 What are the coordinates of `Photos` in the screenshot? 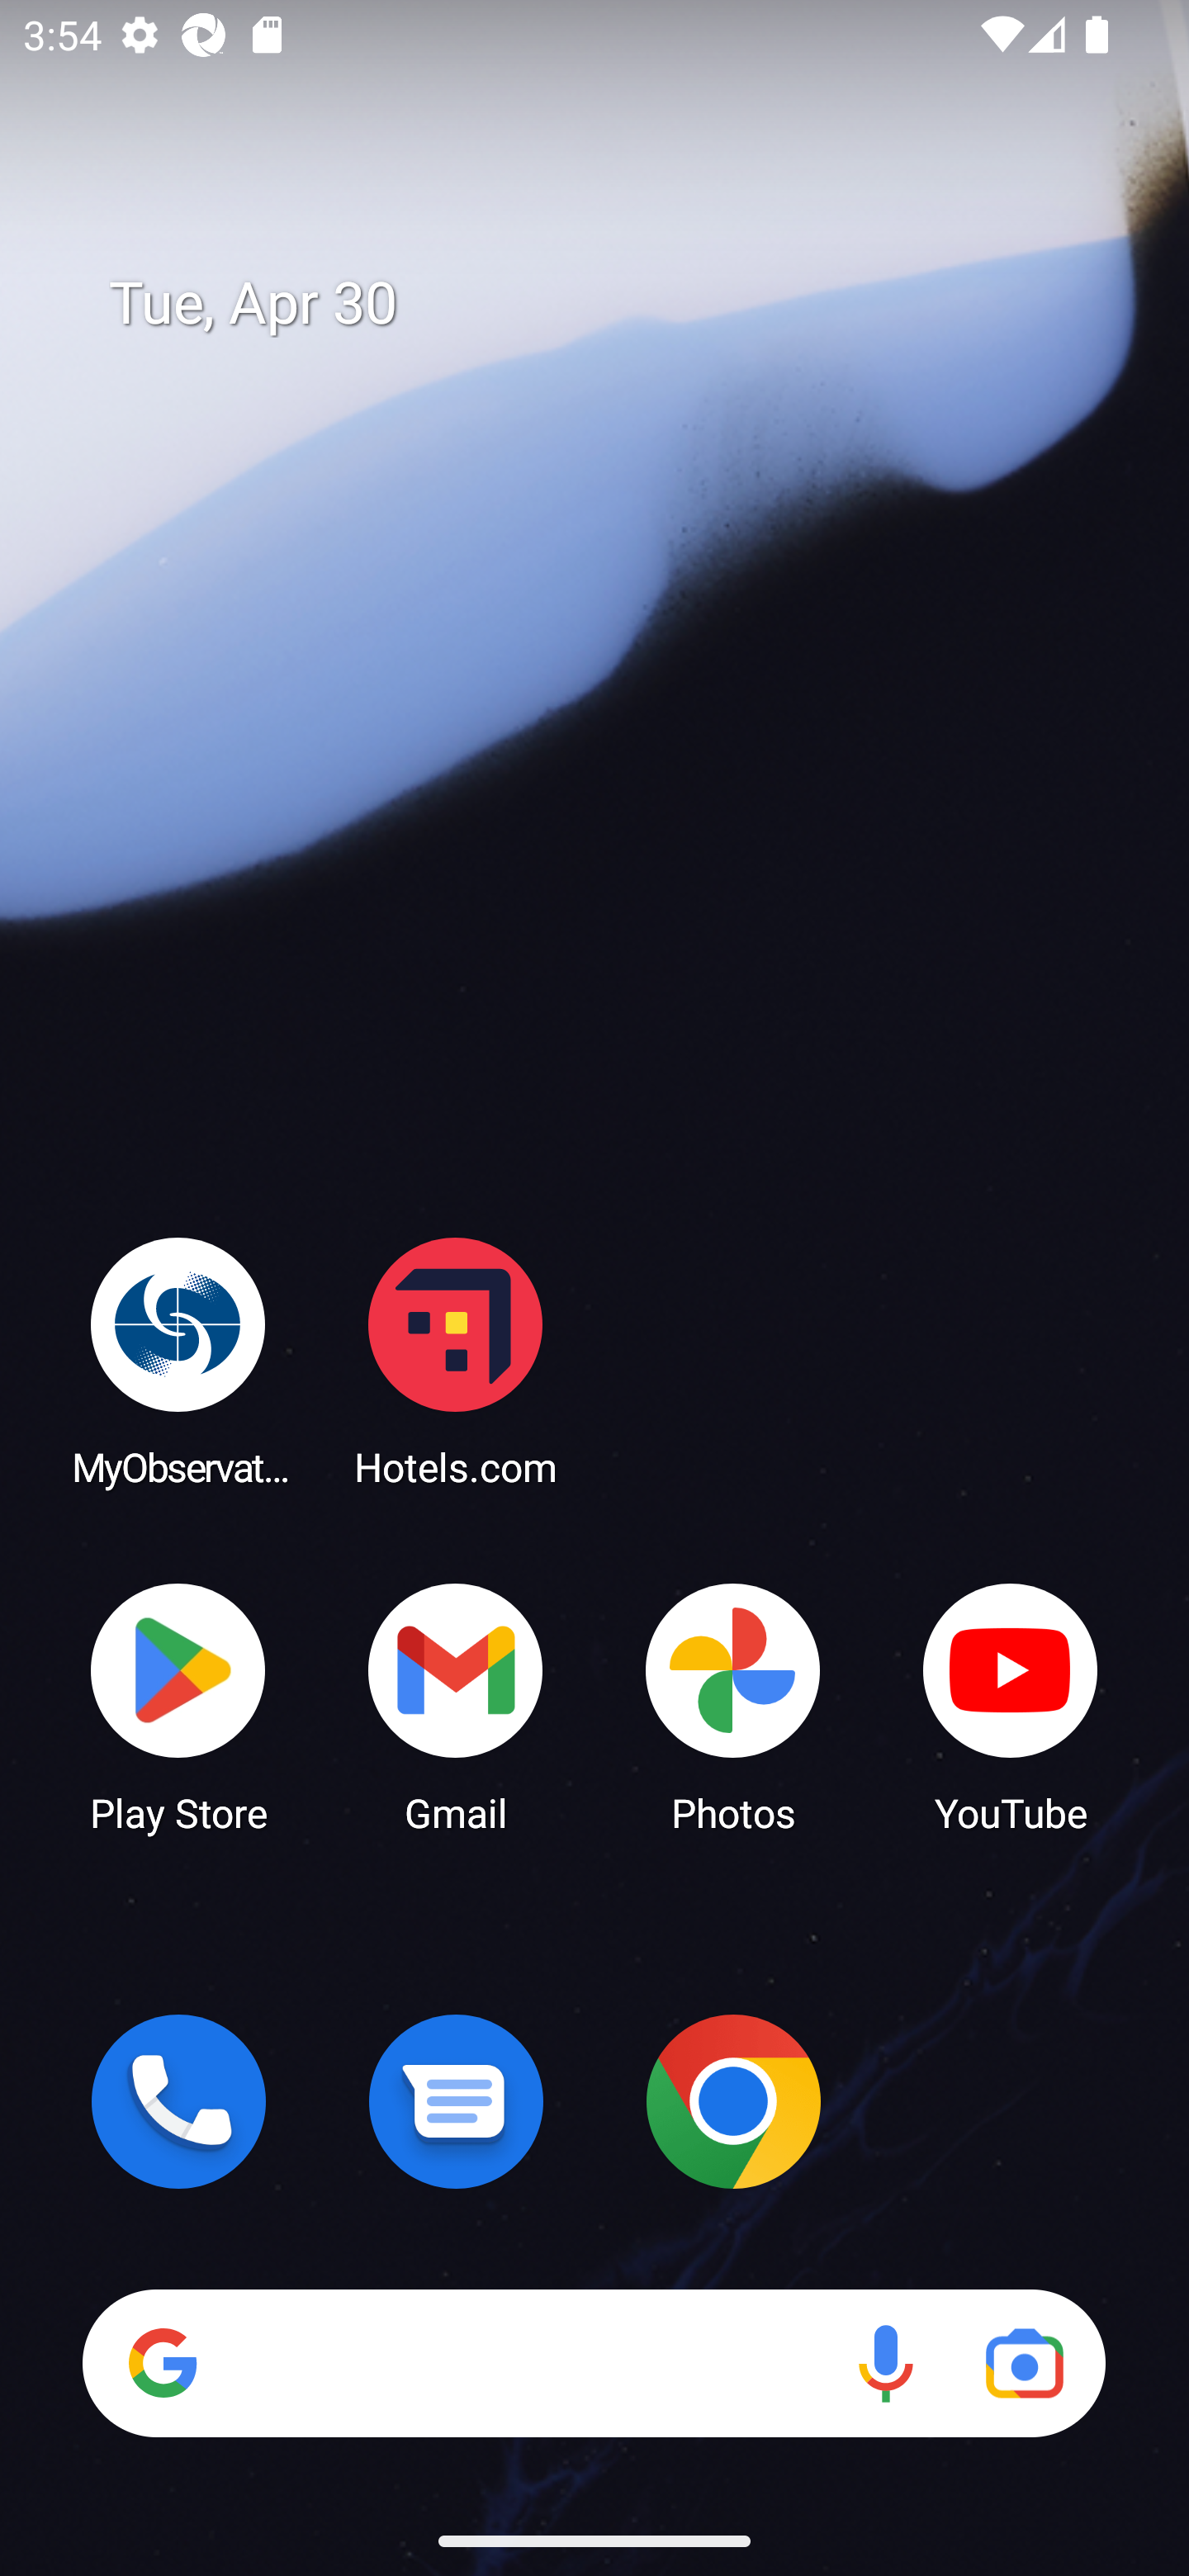 It's located at (733, 1706).